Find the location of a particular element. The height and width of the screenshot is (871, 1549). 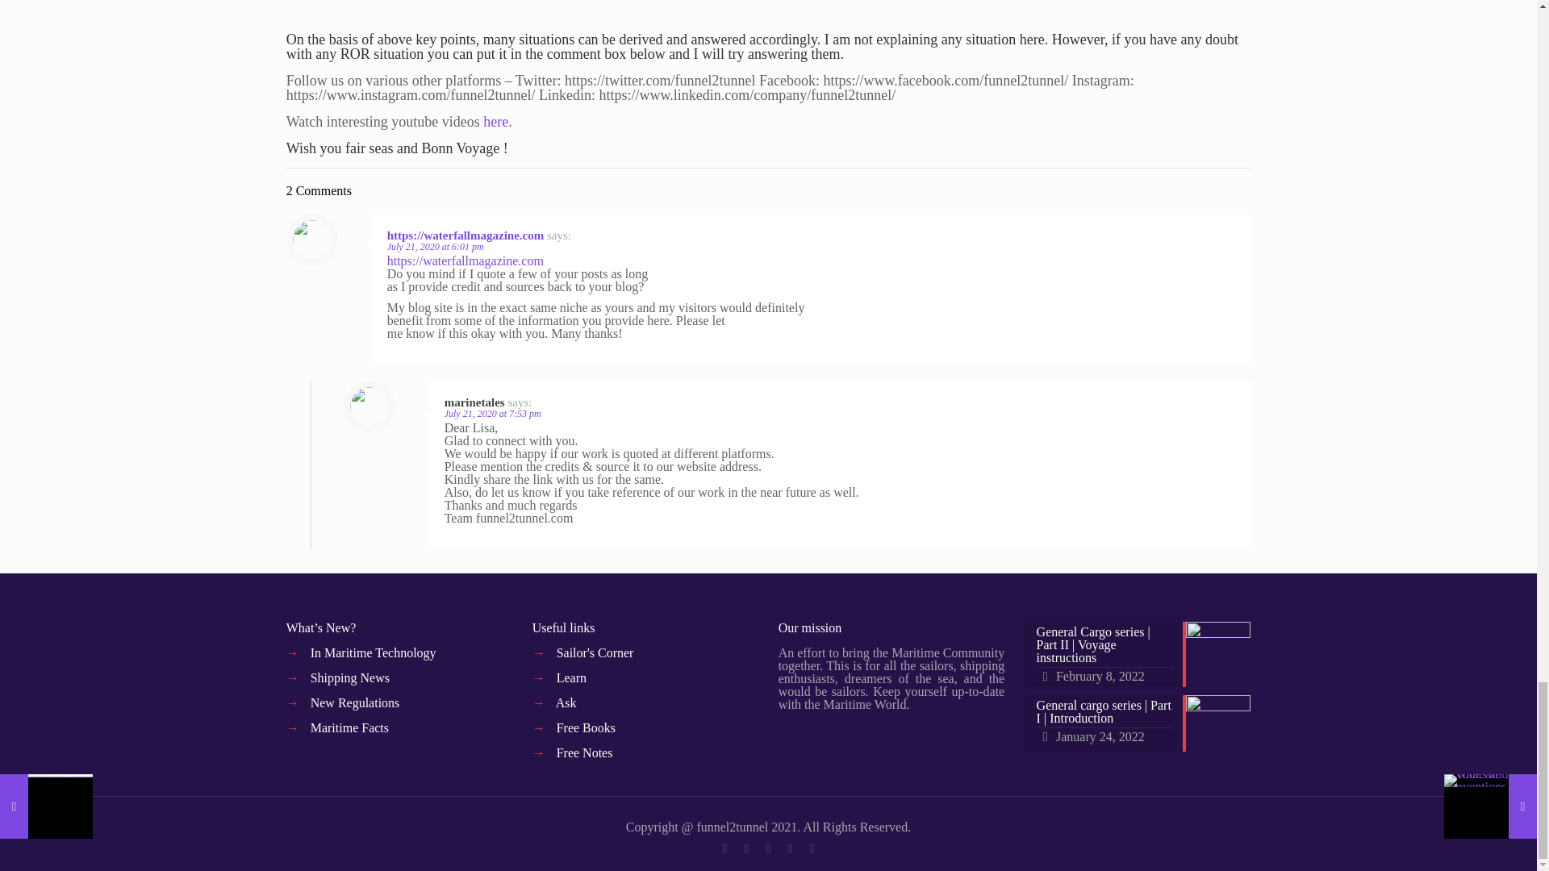

Twitter is located at coordinates (747, 848).